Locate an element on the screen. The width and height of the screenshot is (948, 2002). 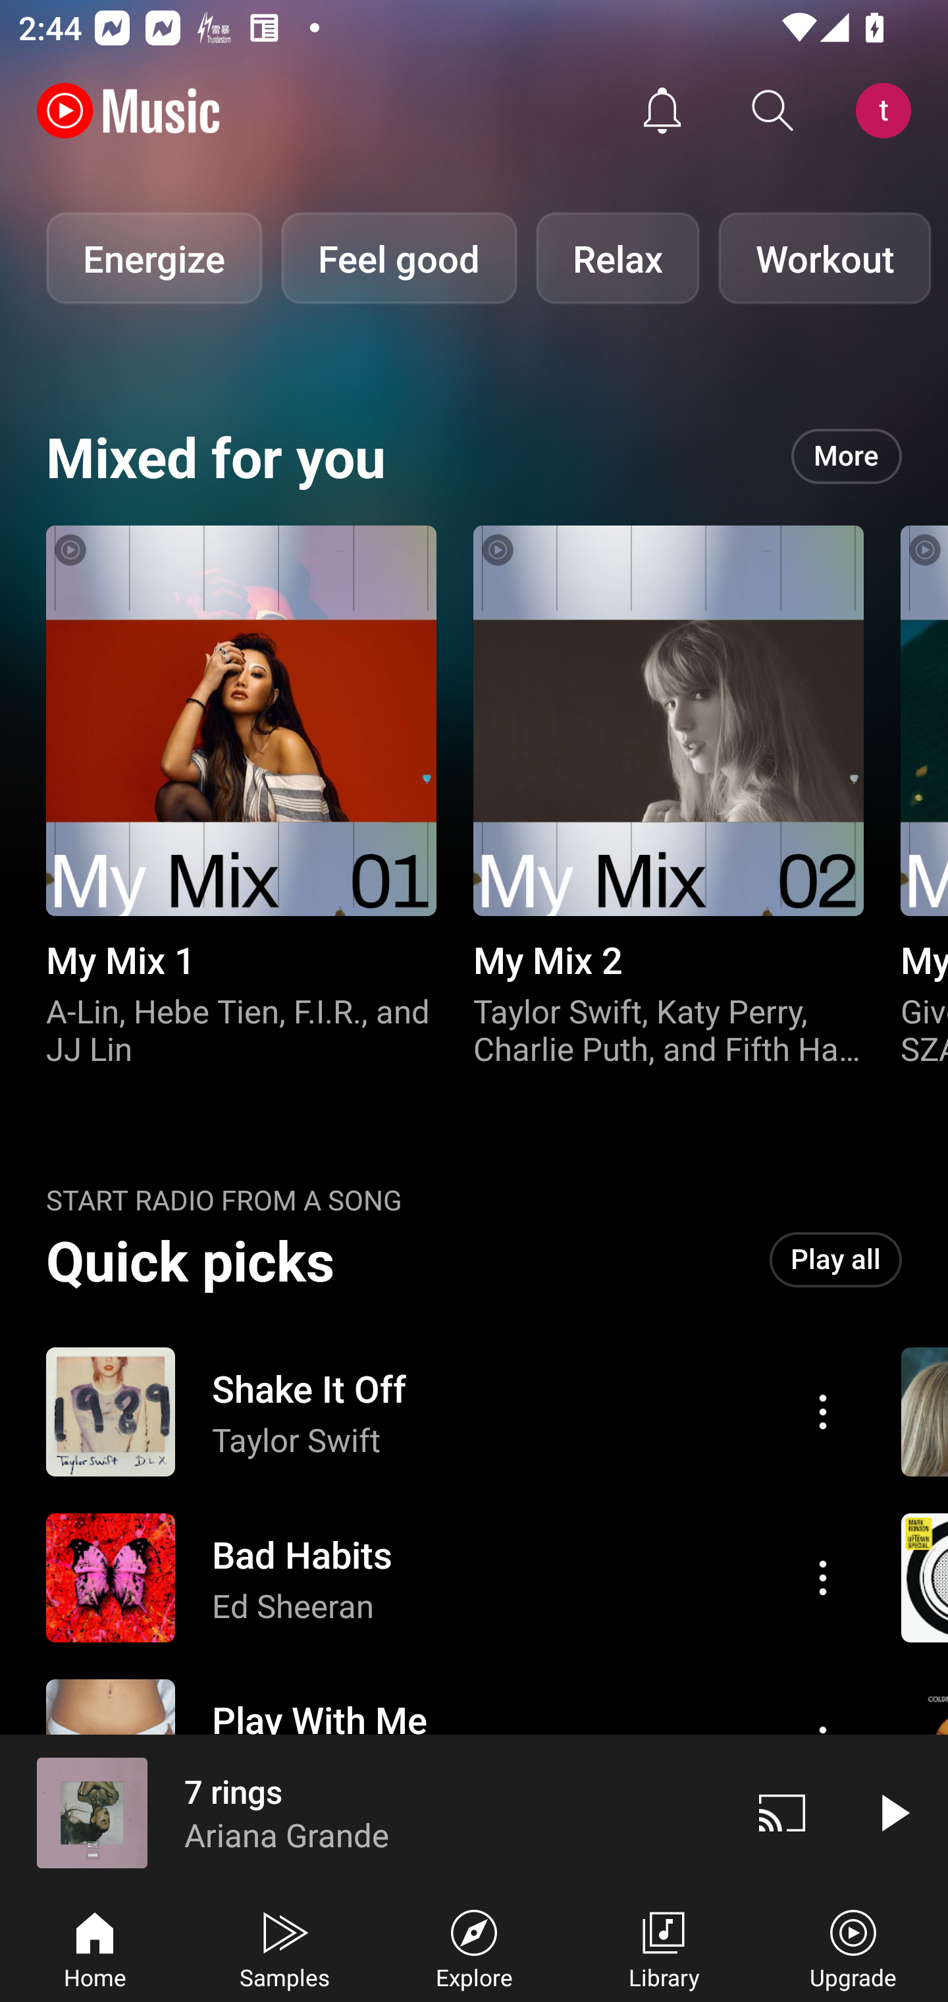
Action menu is located at coordinates (446, 1412).